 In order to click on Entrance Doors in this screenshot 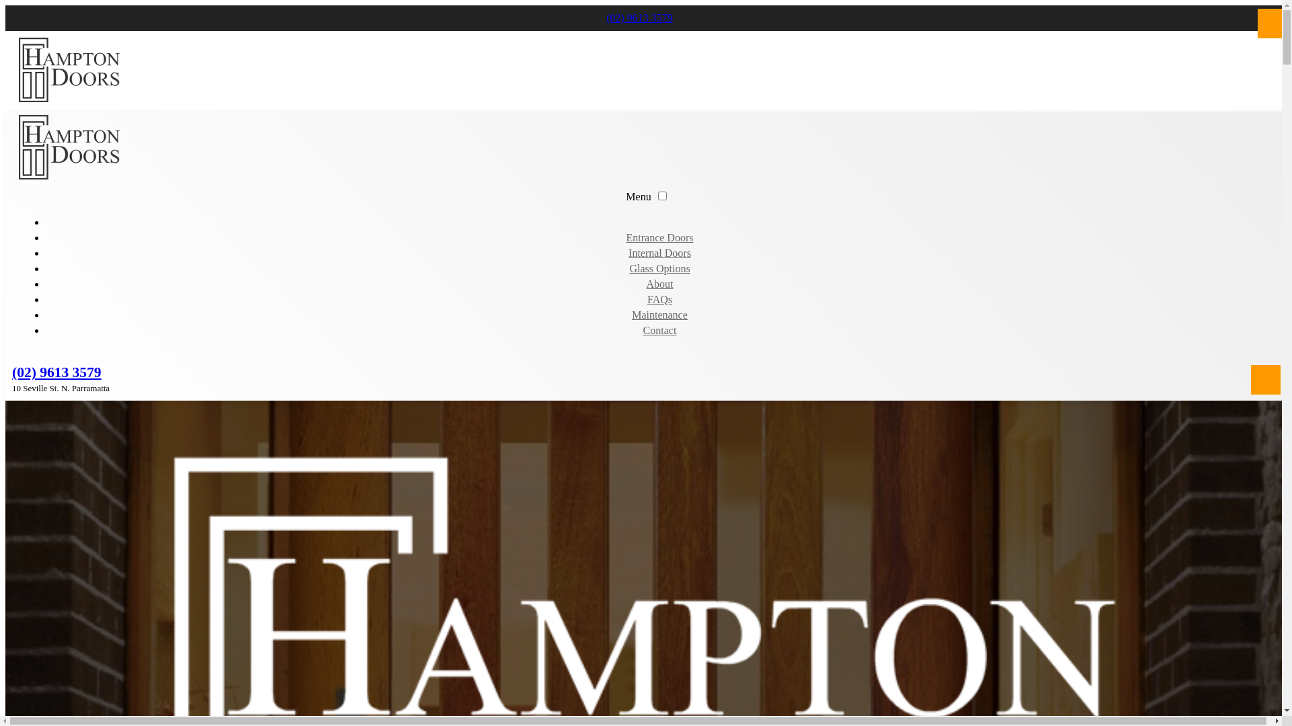, I will do `click(660, 238)`.